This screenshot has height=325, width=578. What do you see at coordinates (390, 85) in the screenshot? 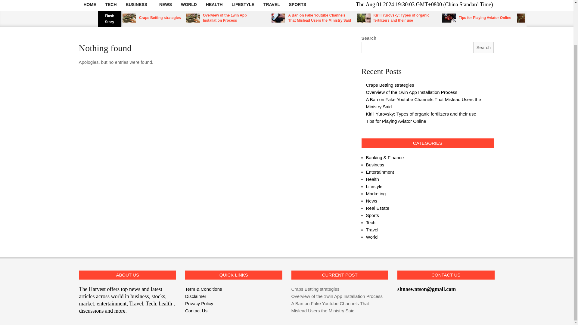
I see `Craps Betting strategies` at bounding box center [390, 85].